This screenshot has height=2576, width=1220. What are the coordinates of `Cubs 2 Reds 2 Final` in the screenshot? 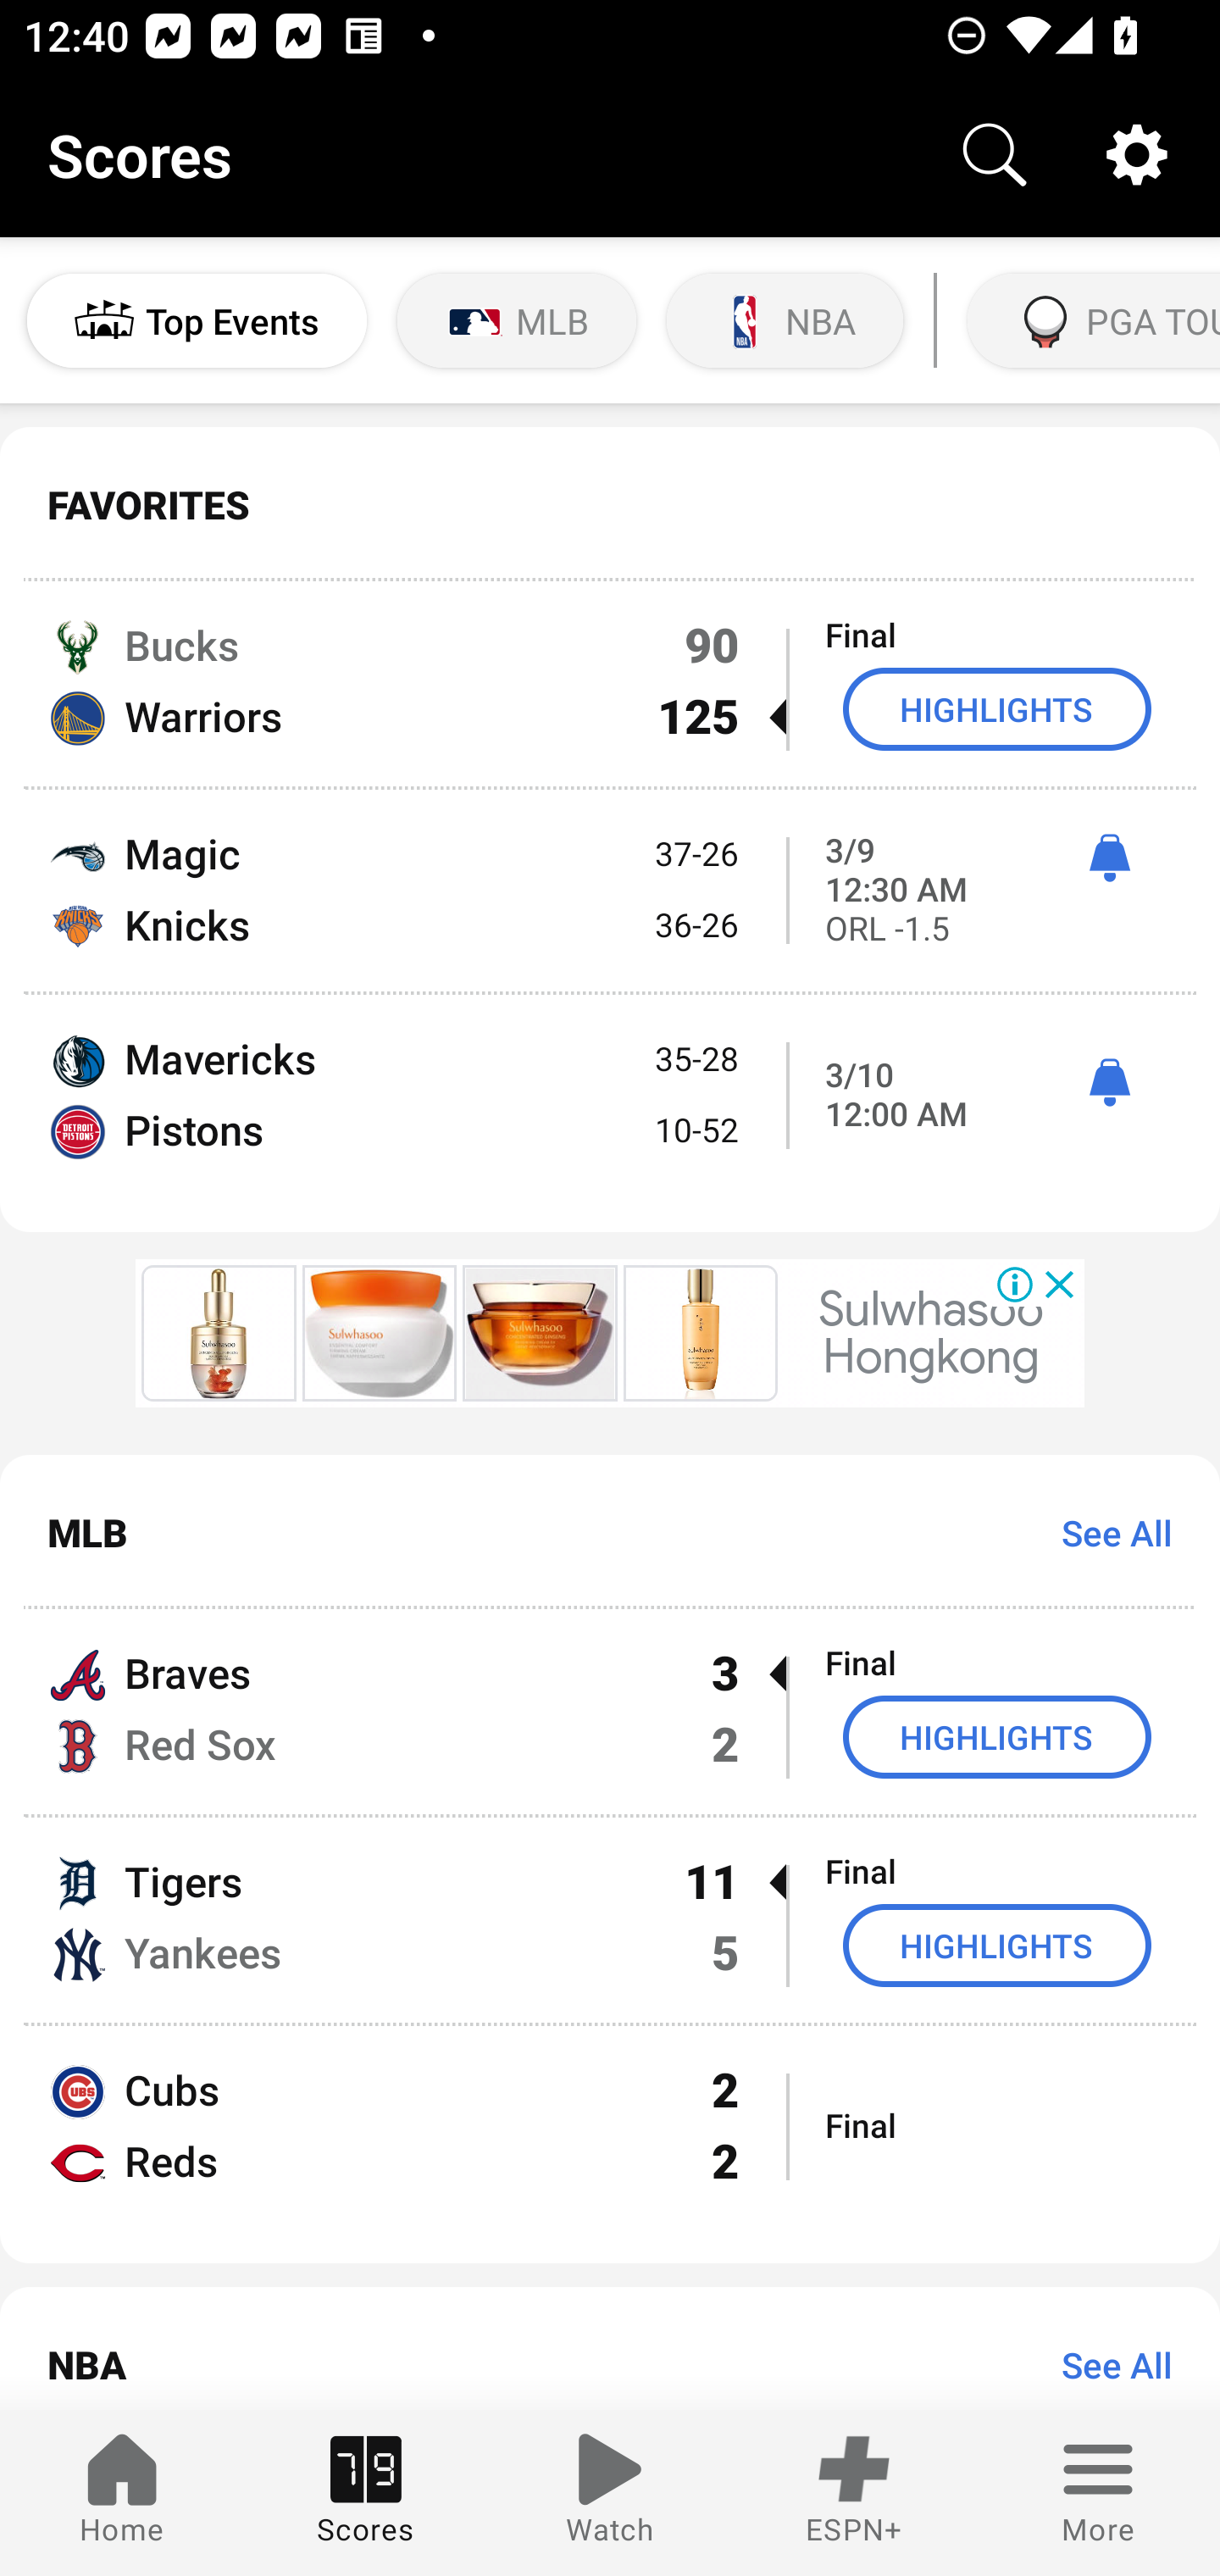 It's located at (610, 2146).